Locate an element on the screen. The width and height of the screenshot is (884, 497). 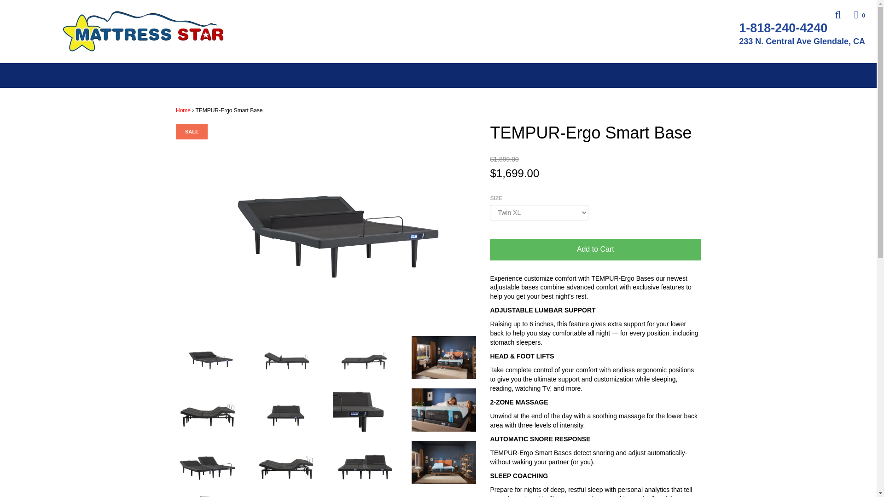
TEMPUR-Ergo Smart Base is located at coordinates (286, 461).